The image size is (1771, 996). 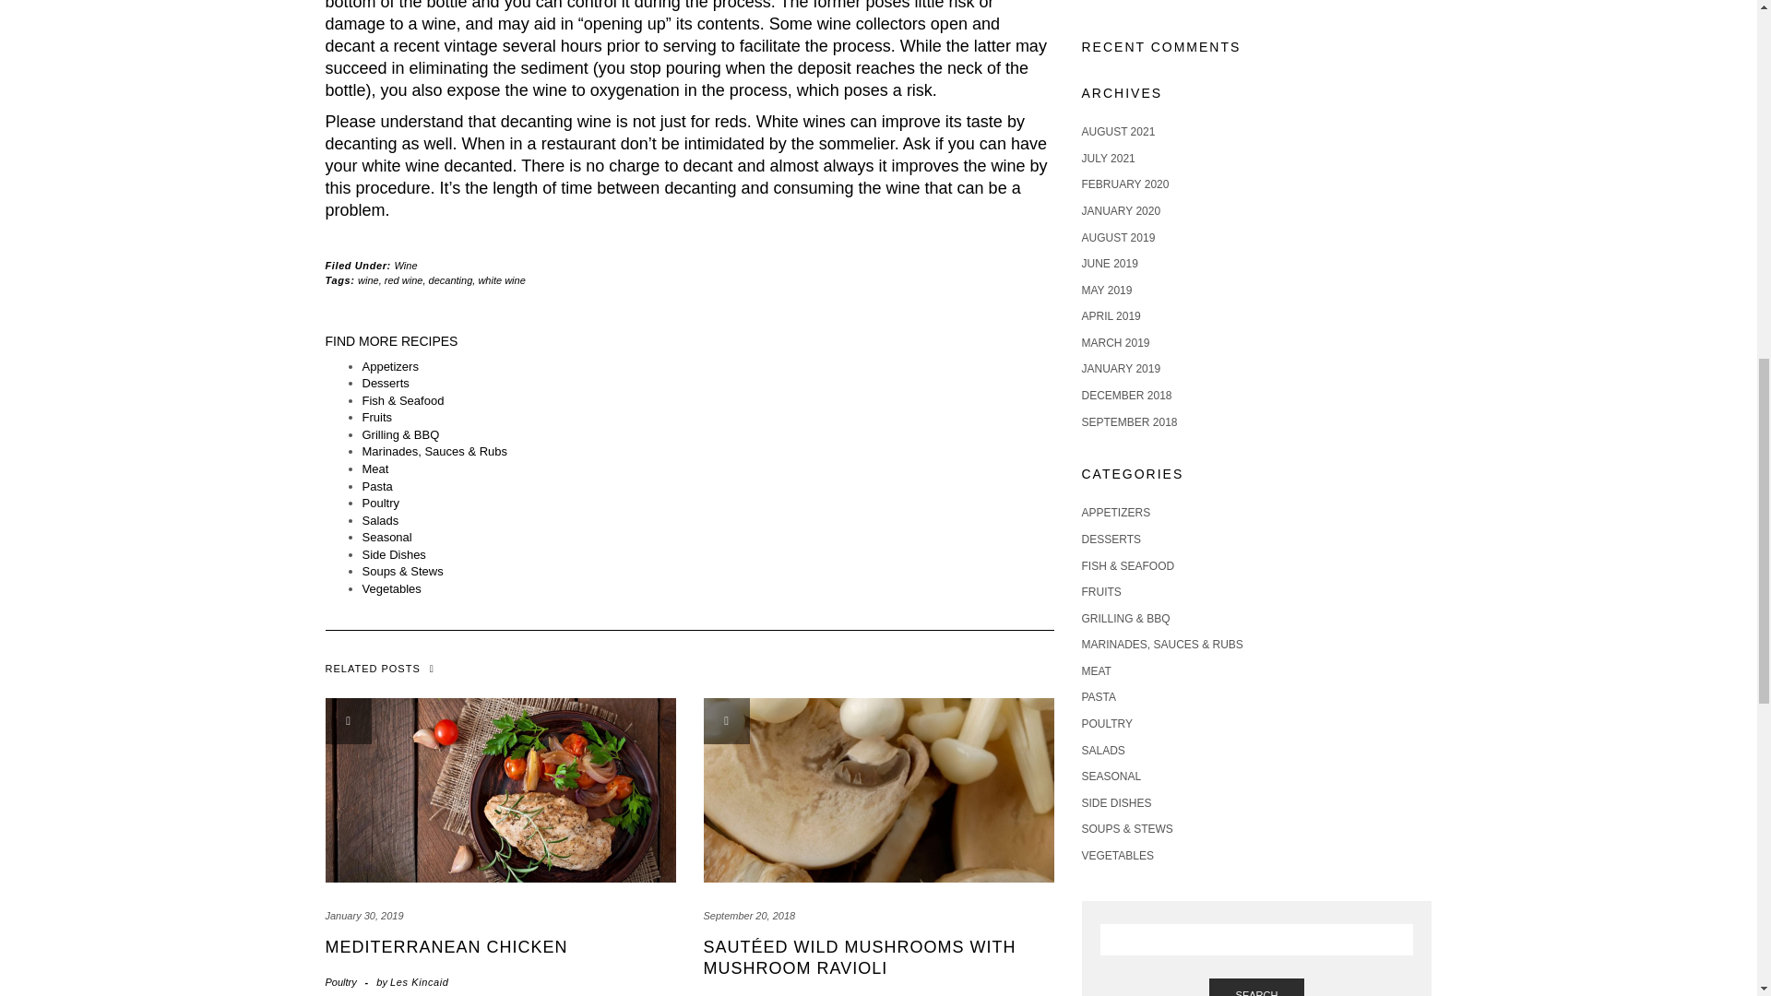 I want to click on Wine, so click(x=406, y=265).